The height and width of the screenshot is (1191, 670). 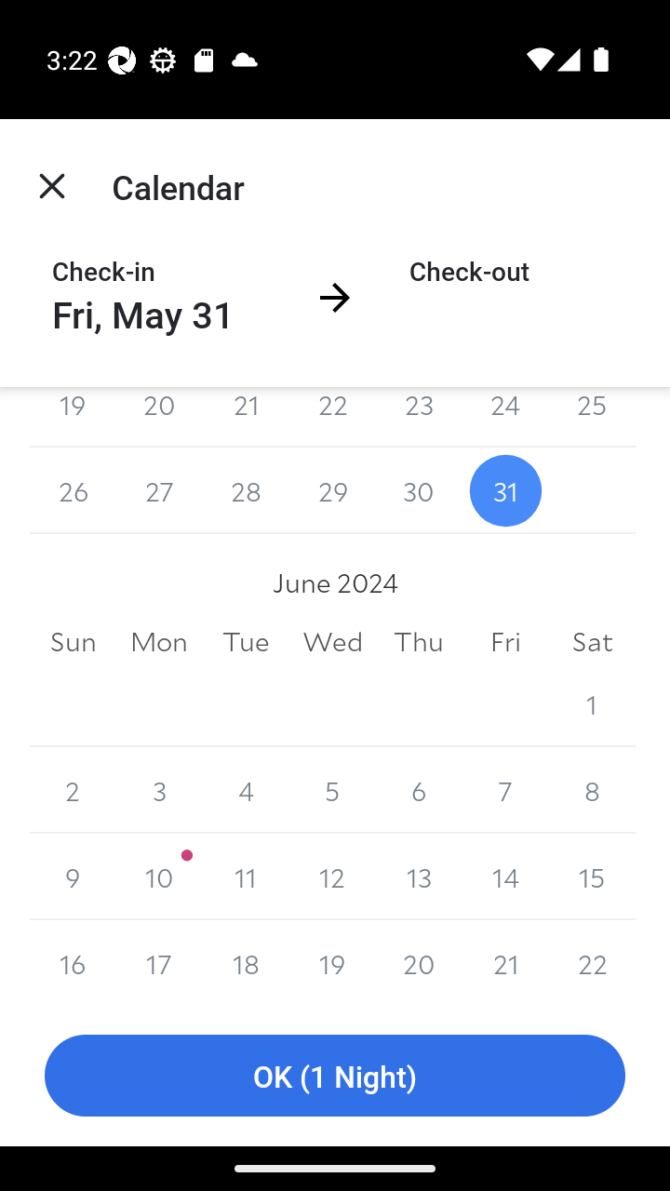 What do you see at coordinates (246, 642) in the screenshot?
I see `Tue` at bounding box center [246, 642].